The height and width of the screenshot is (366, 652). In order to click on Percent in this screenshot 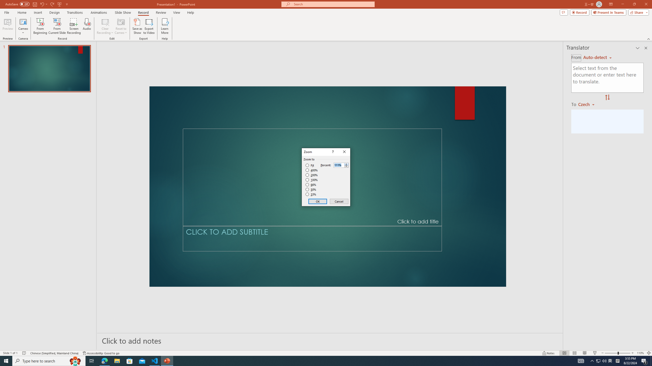, I will do `click(341, 165)`.